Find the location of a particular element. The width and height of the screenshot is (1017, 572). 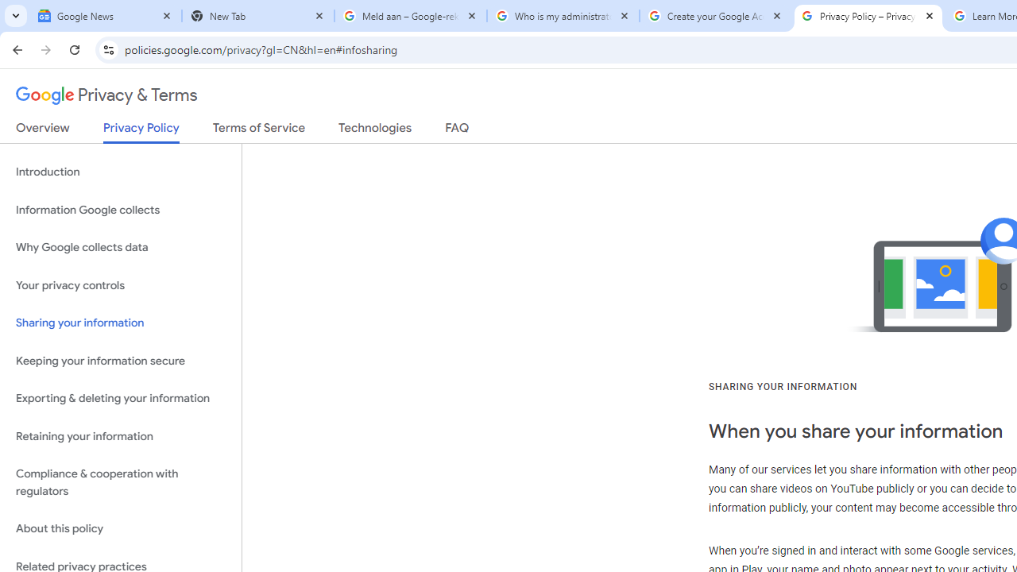

Exporting & deleting your information is located at coordinates (121, 399).